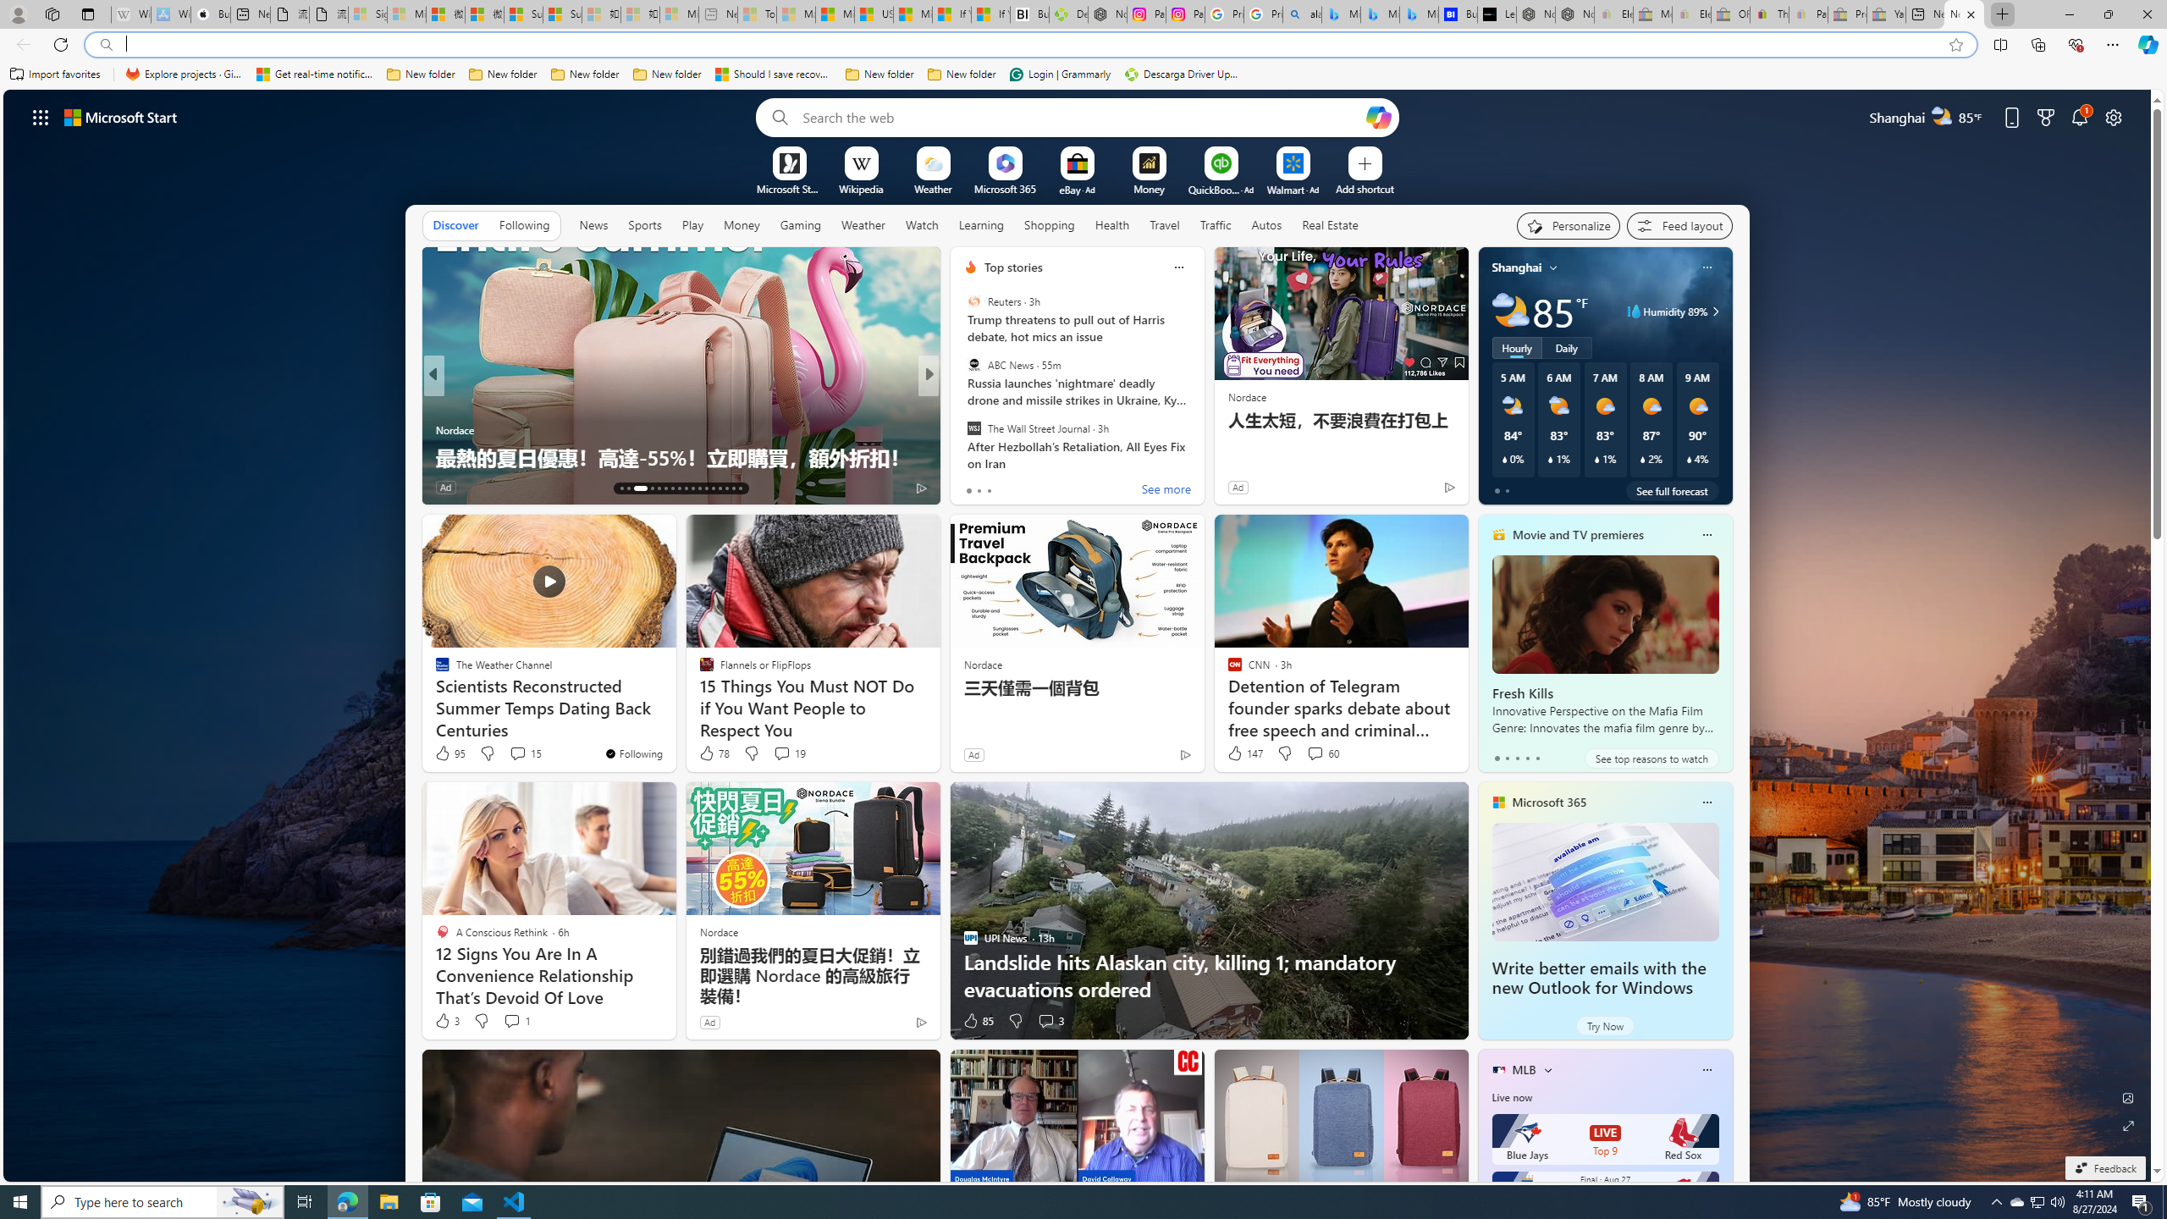 The image size is (2167, 1219). Describe the element at coordinates (442, 403) in the screenshot. I see `Indy 100` at that location.